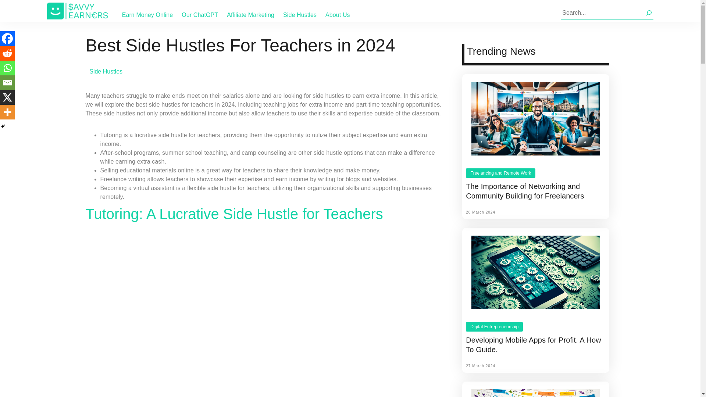 The height and width of the screenshot is (397, 706). Describe the element at coordinates (147, 15) in the screenshot. I see `Earn Money Online` at that location.